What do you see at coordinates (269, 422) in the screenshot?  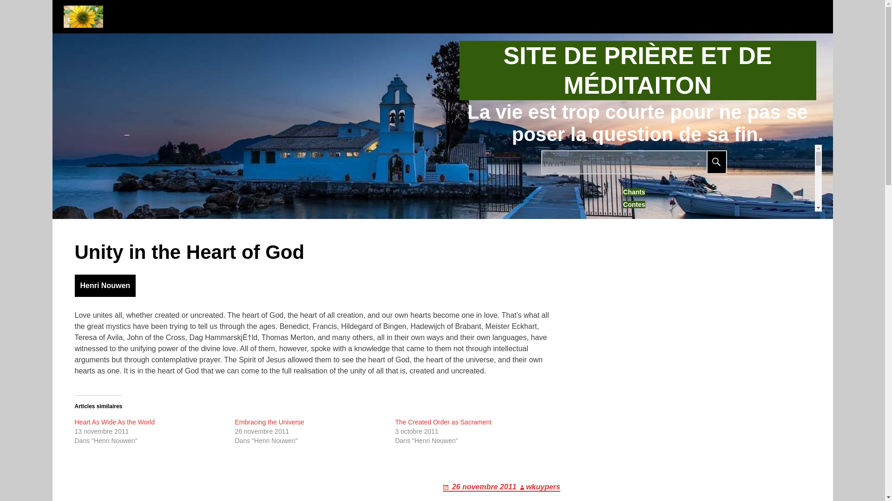 I see `Embracing the Universe` at bounding box center [269, 422].